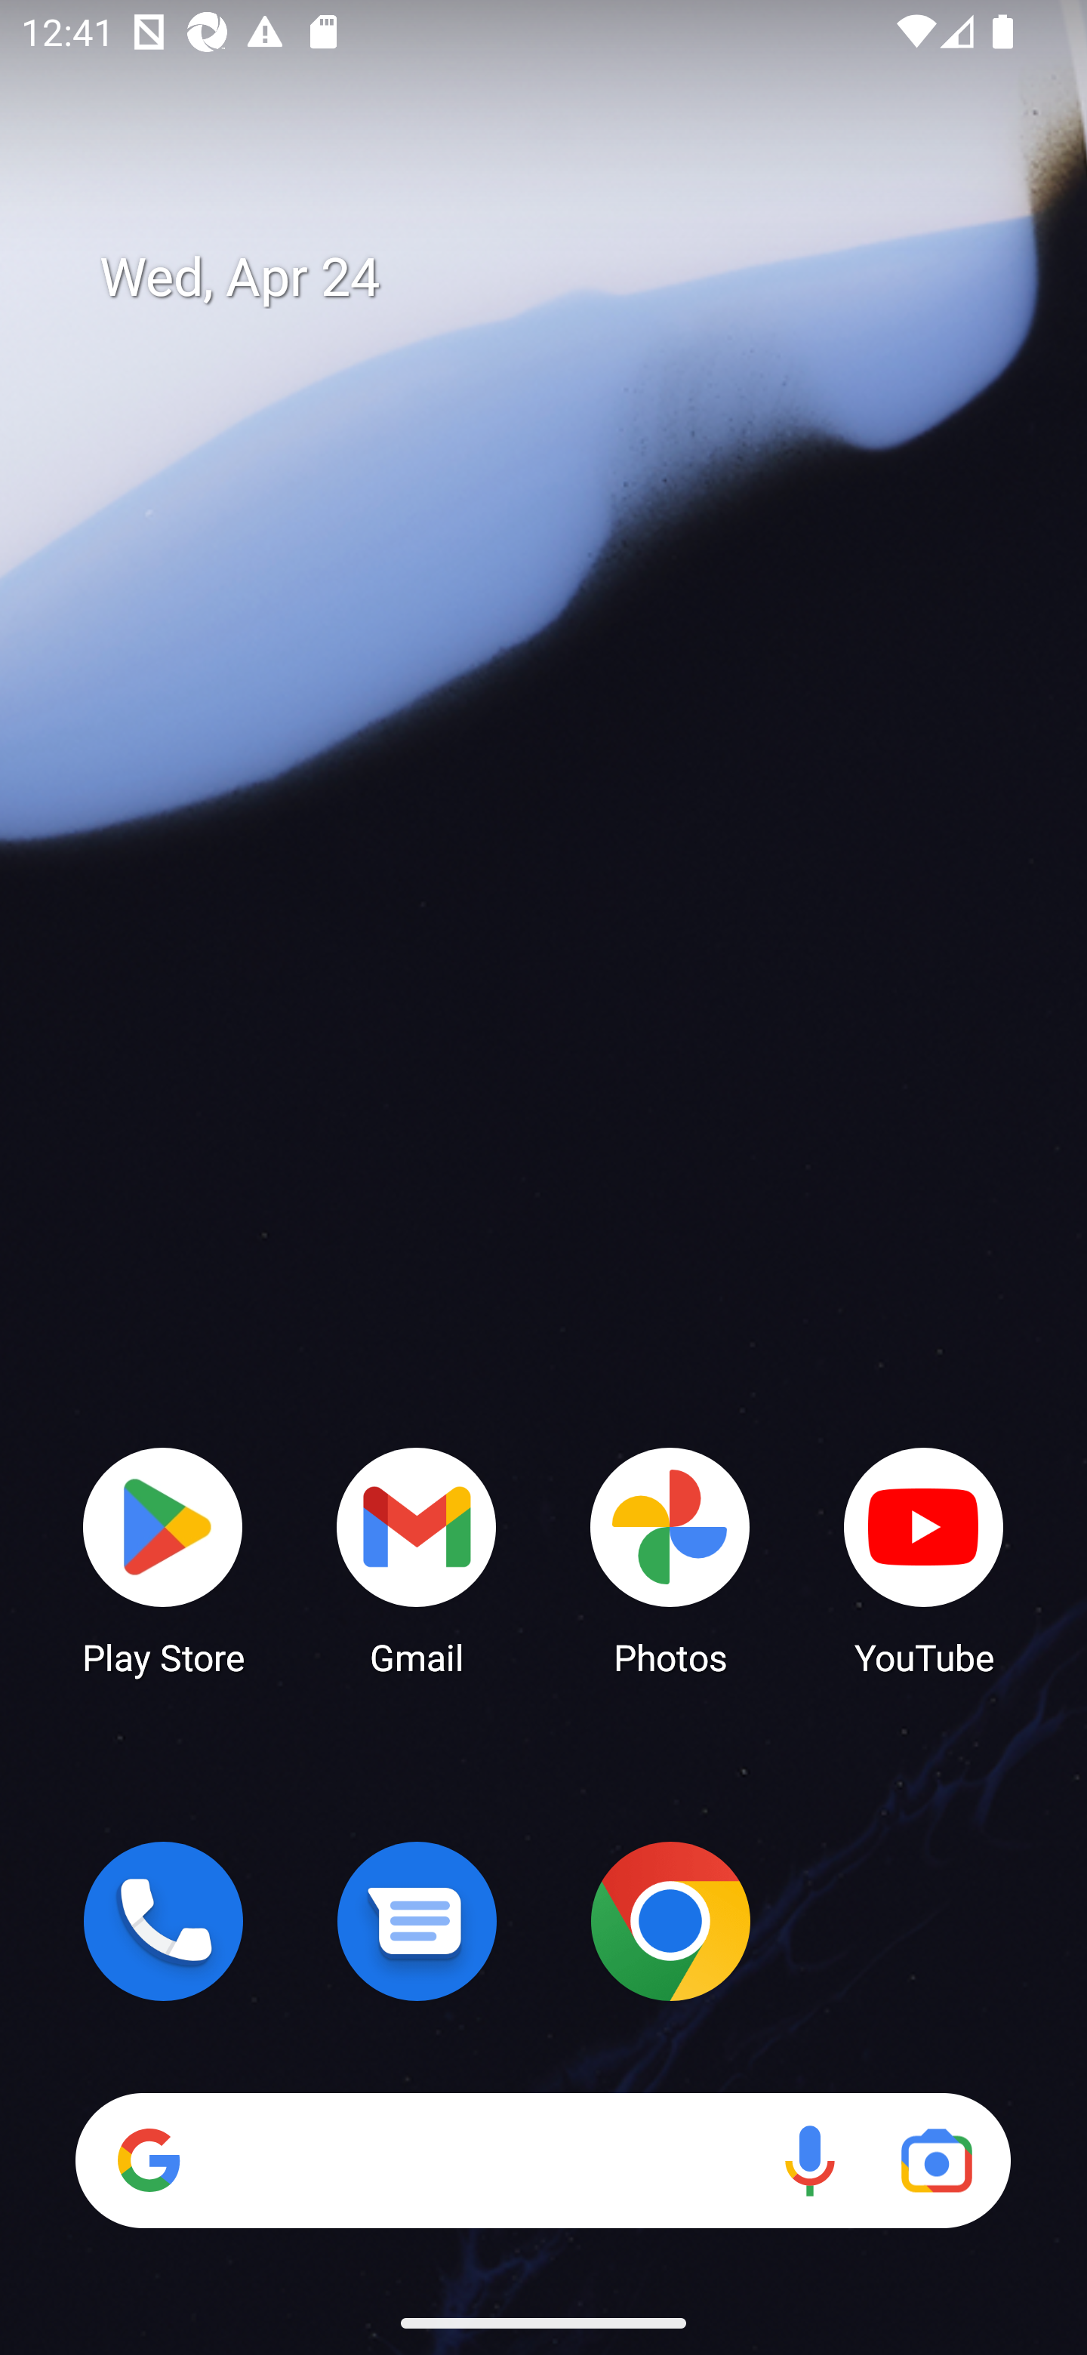 The image size is (1087, 2355). I want to click on Voice search, so click(809, 2160).